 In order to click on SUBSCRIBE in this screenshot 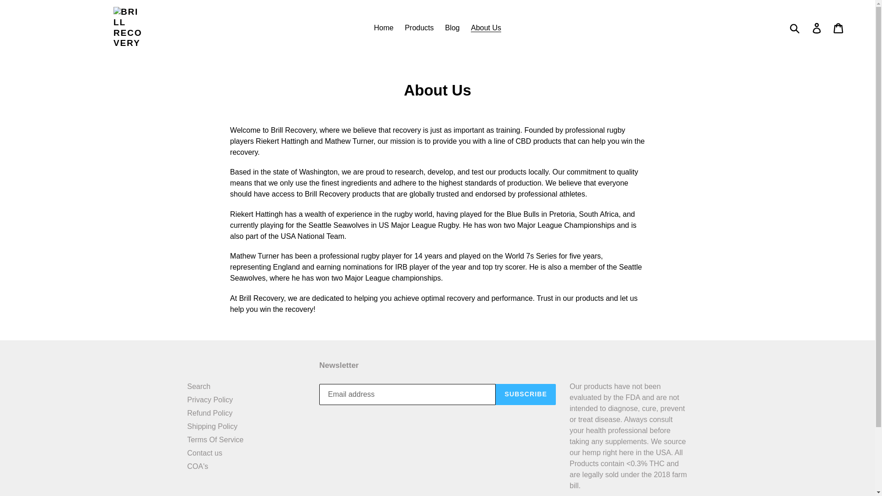, I will do `click(526, 394)`.